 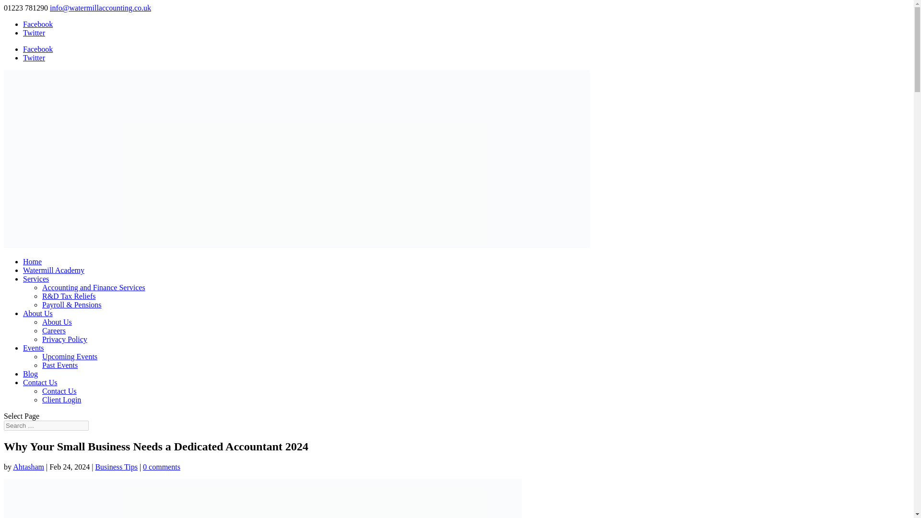 I want to click on Search for:, so click(x=46, y=425).